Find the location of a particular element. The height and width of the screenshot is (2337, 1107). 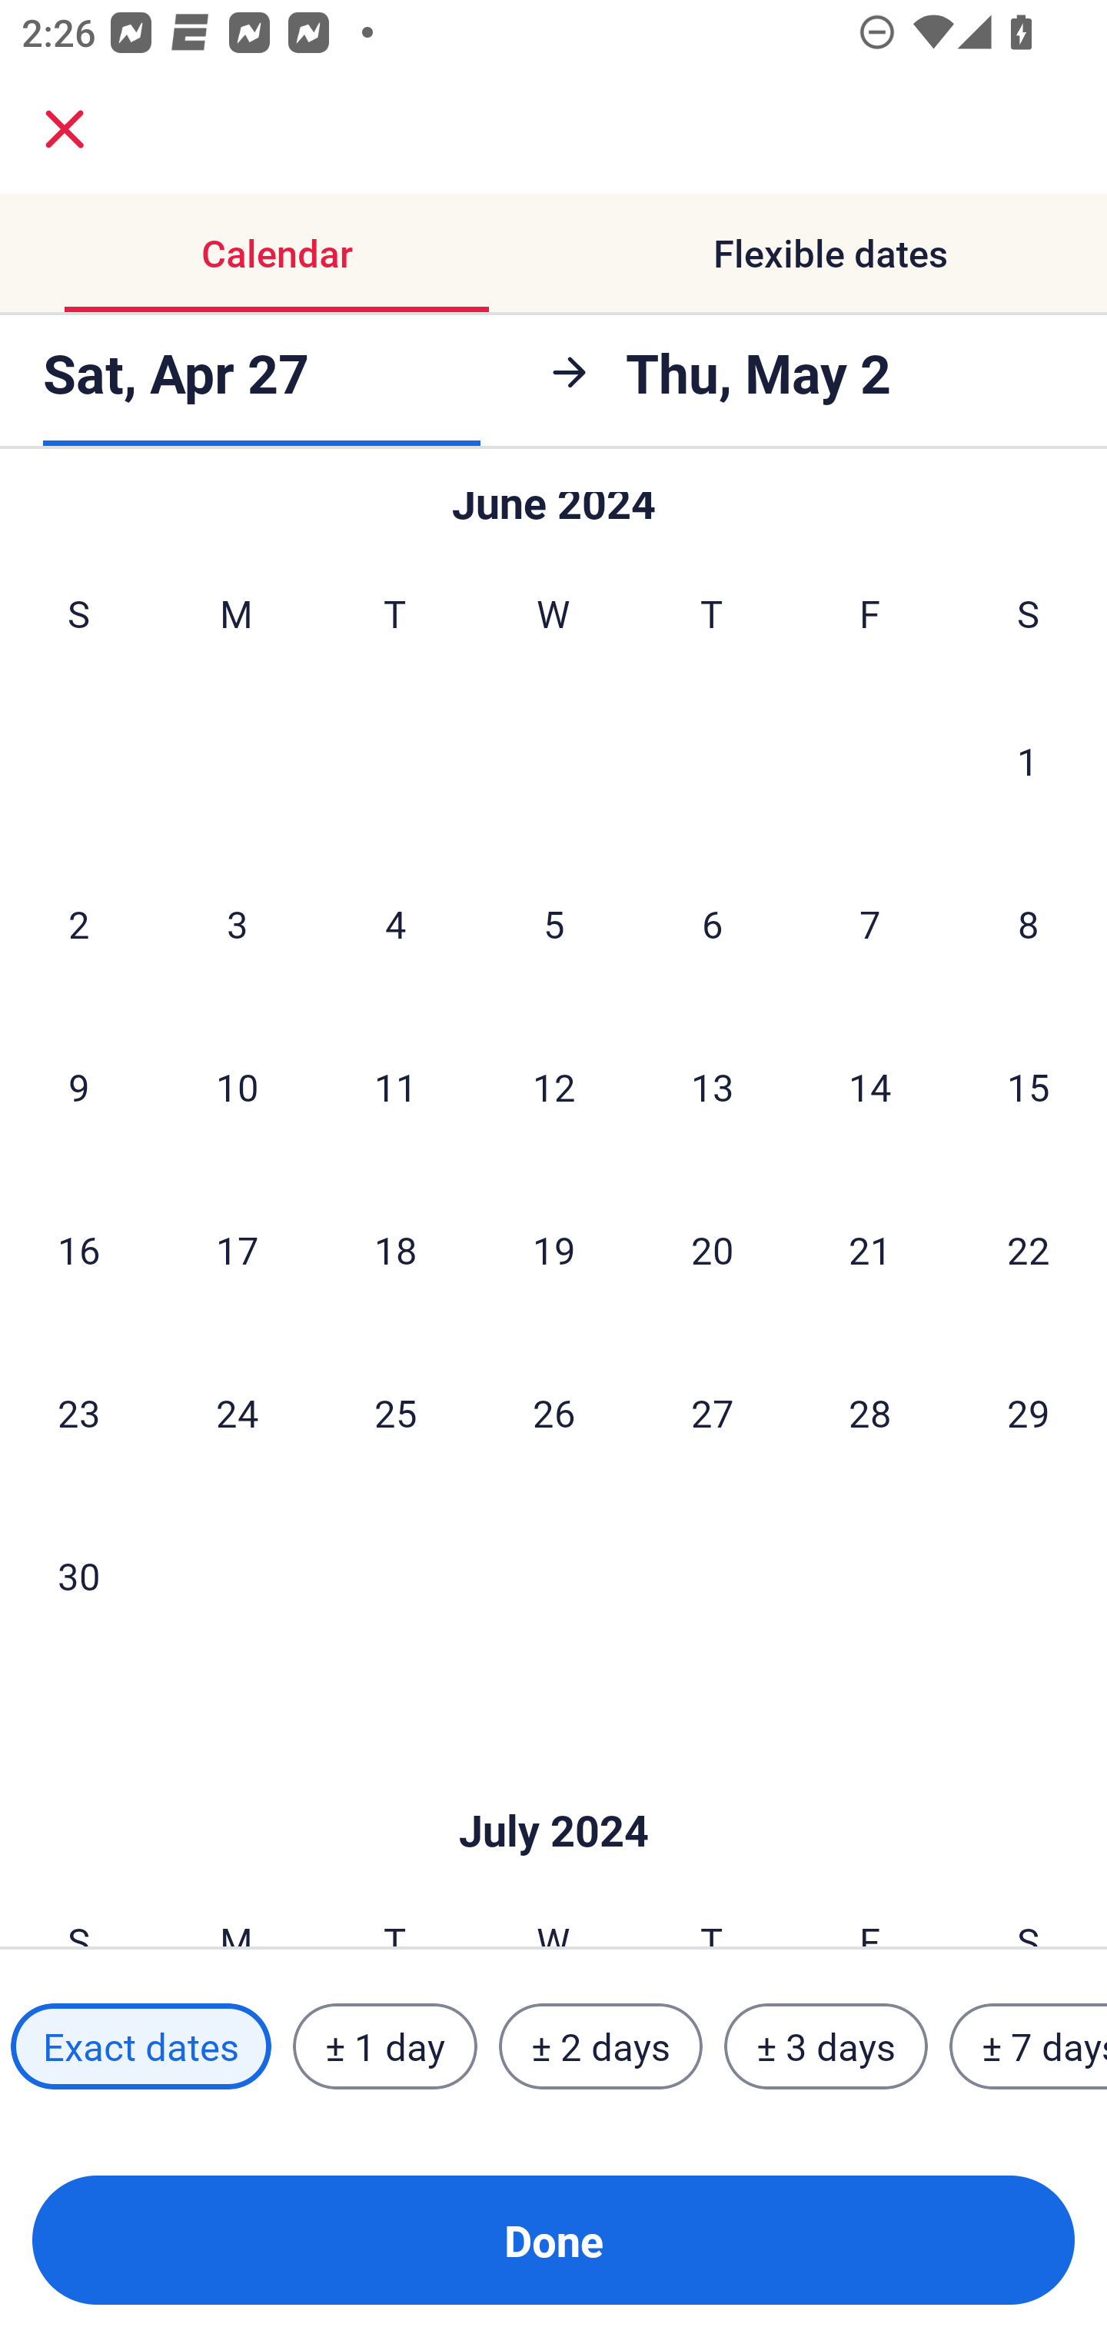

1 Saturday, June 1, 2024 is located at coordinates (1028, 760).